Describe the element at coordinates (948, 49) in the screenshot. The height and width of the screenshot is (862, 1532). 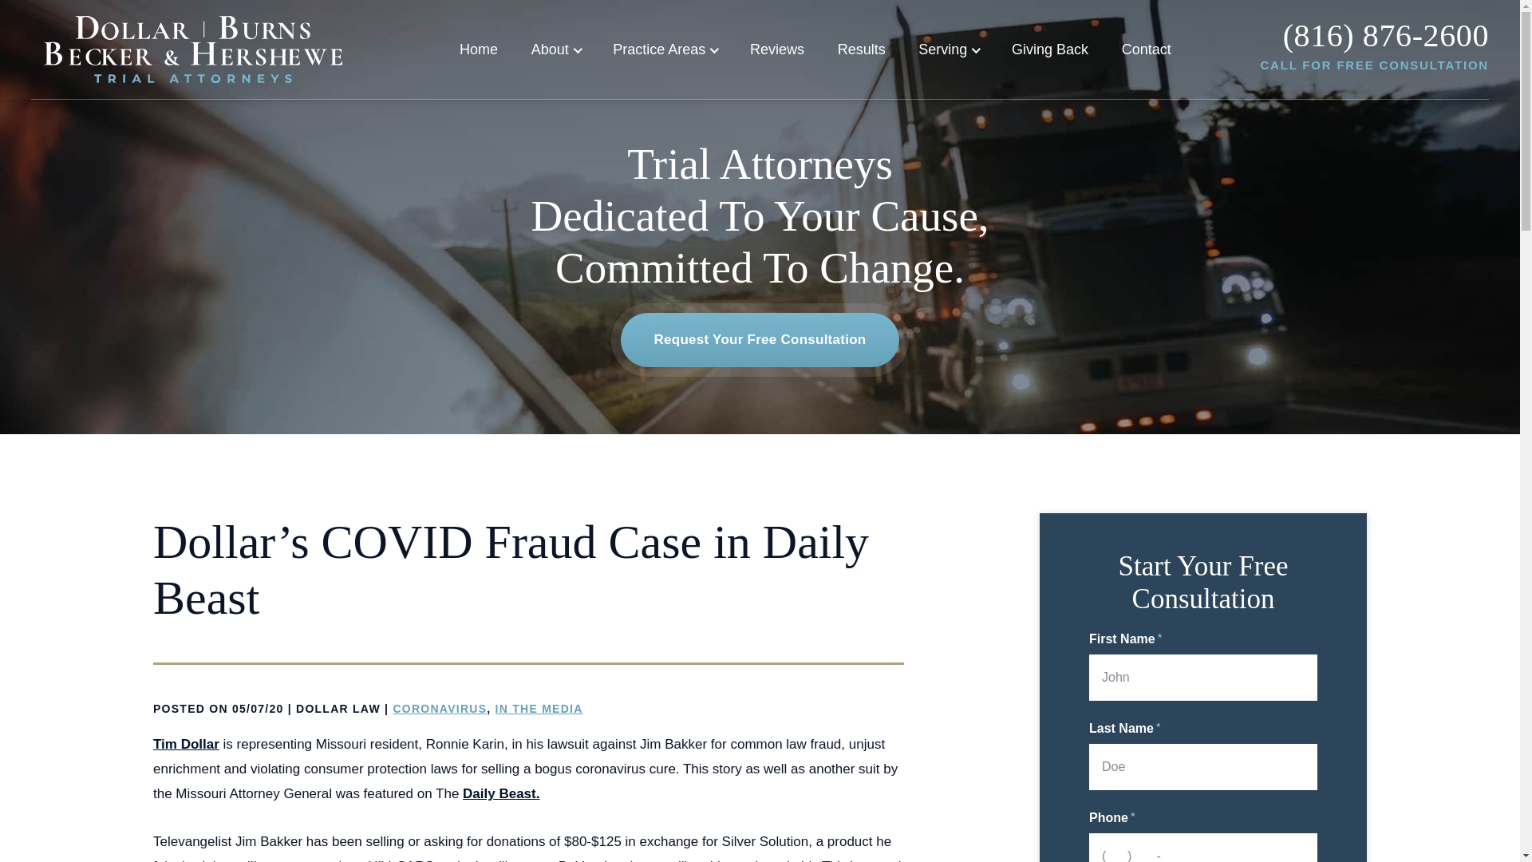
I see `Serving` at that location.